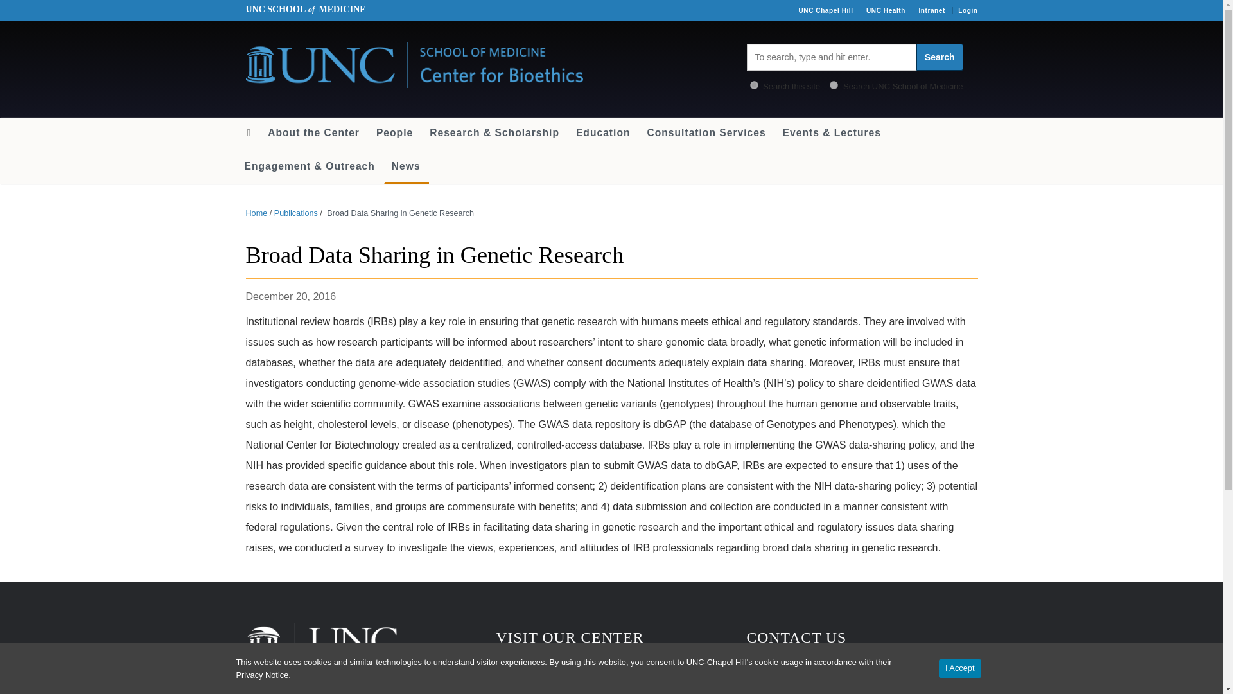 The width and height of the screenshot is (1233, 694). Describe the element at coordinates (754, 85) in the screenshot. I see `wp` at that location.